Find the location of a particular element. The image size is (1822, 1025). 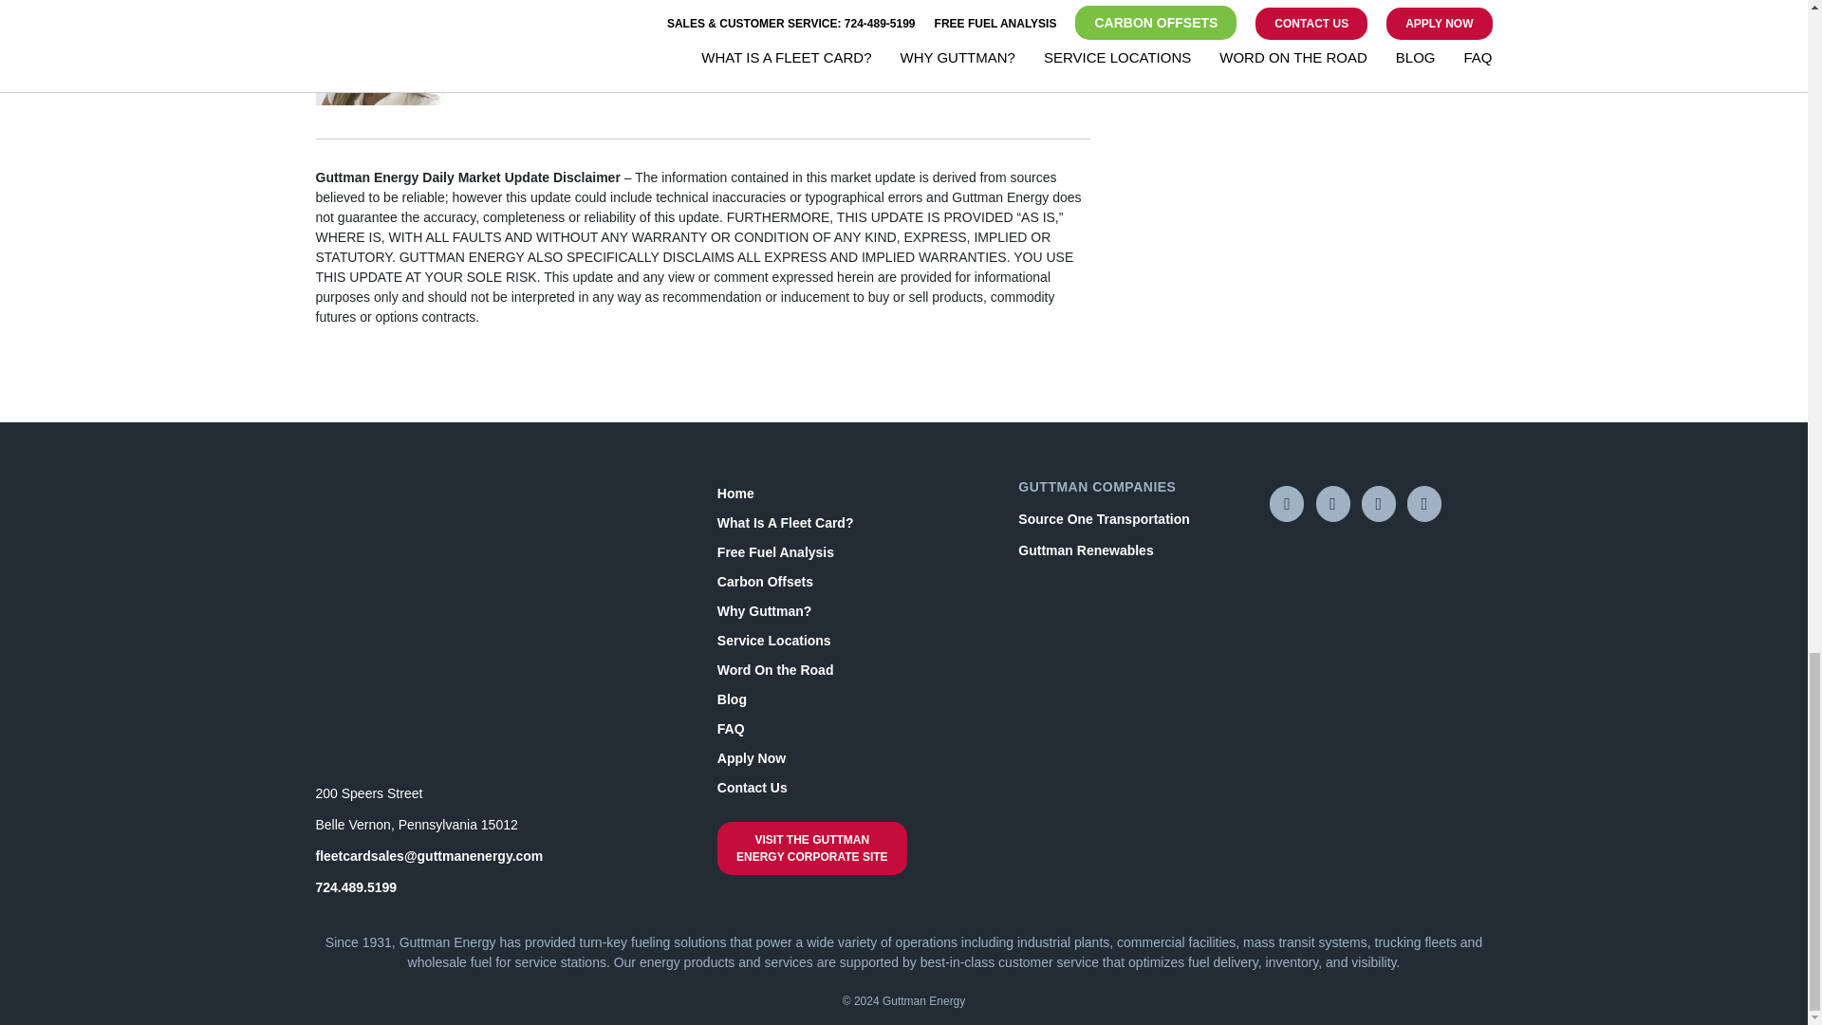

Guttman Energy on Youtube is located at coordinates (1287, 503).